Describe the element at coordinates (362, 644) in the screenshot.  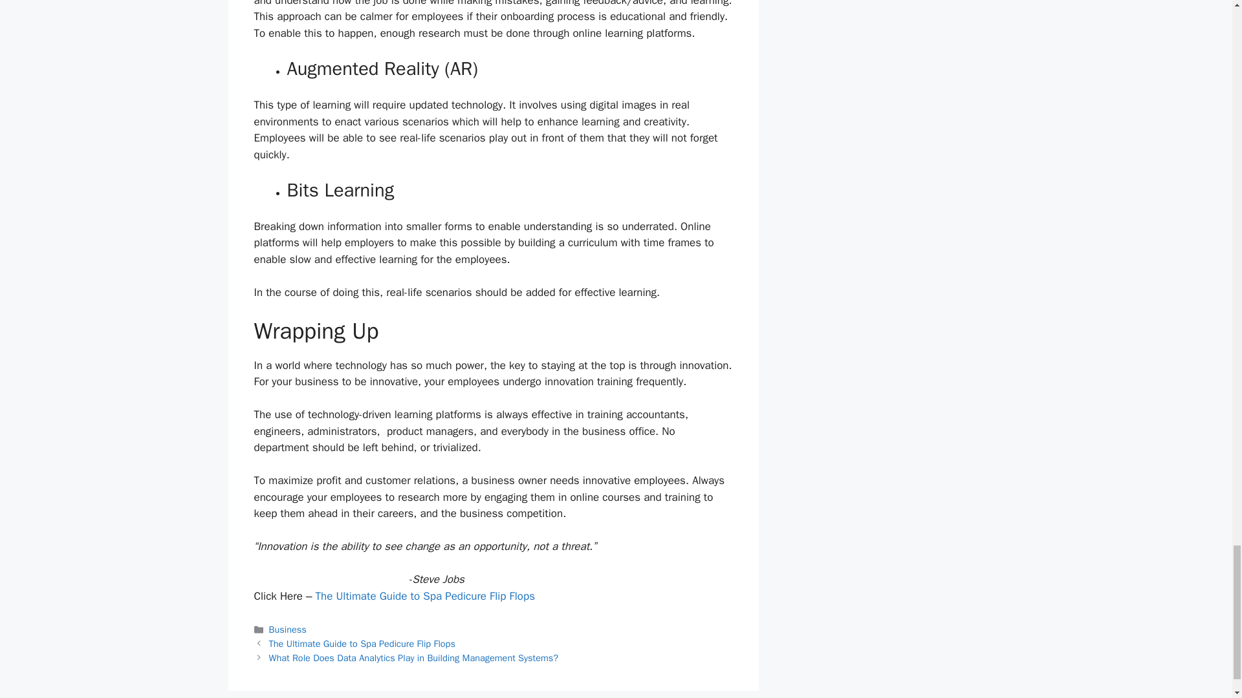
I see `The Ultimate Guide to Spa Pedicure Flip Flops` at that location.